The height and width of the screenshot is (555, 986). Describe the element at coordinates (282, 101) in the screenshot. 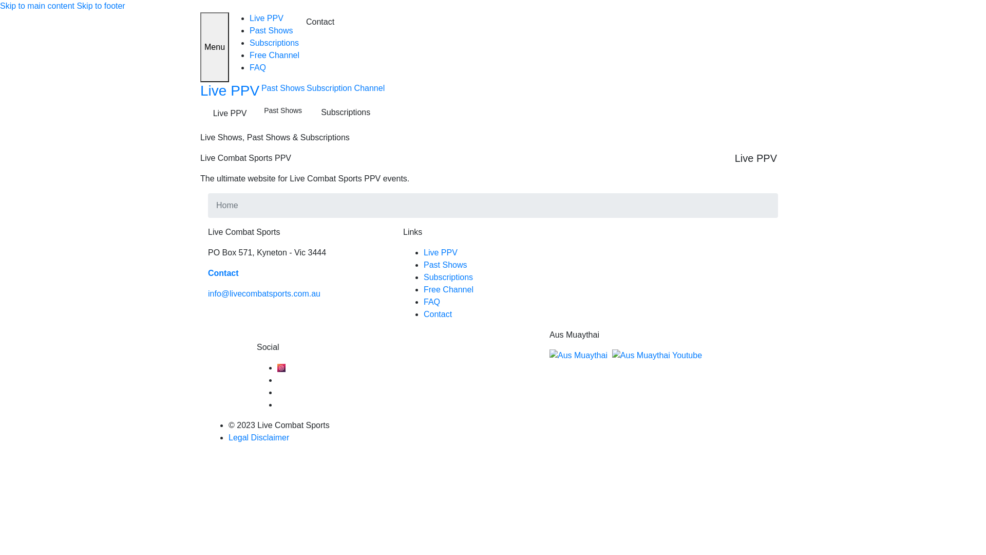

I see `Past Shows
Past Shows` at that location.